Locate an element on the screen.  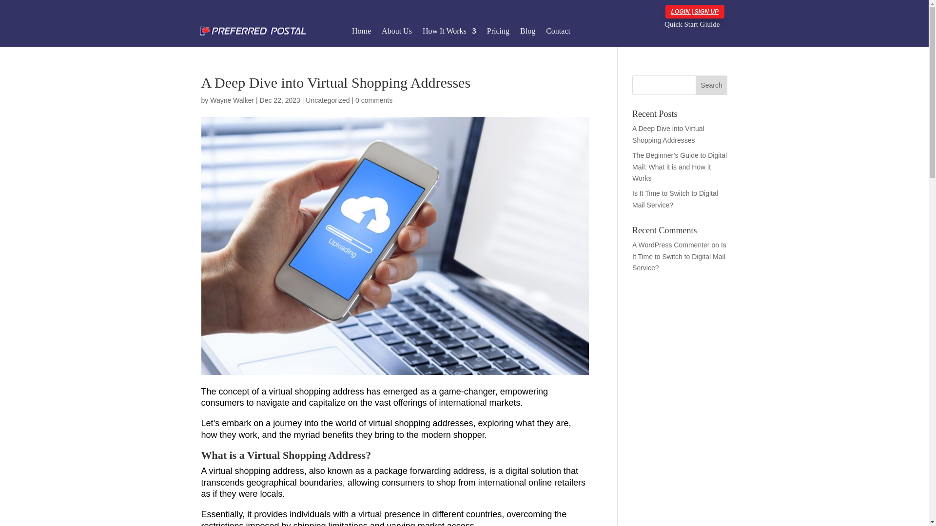
A Deep Dive into Virtual Shopping Addresses is located at coordinates (668, 134).